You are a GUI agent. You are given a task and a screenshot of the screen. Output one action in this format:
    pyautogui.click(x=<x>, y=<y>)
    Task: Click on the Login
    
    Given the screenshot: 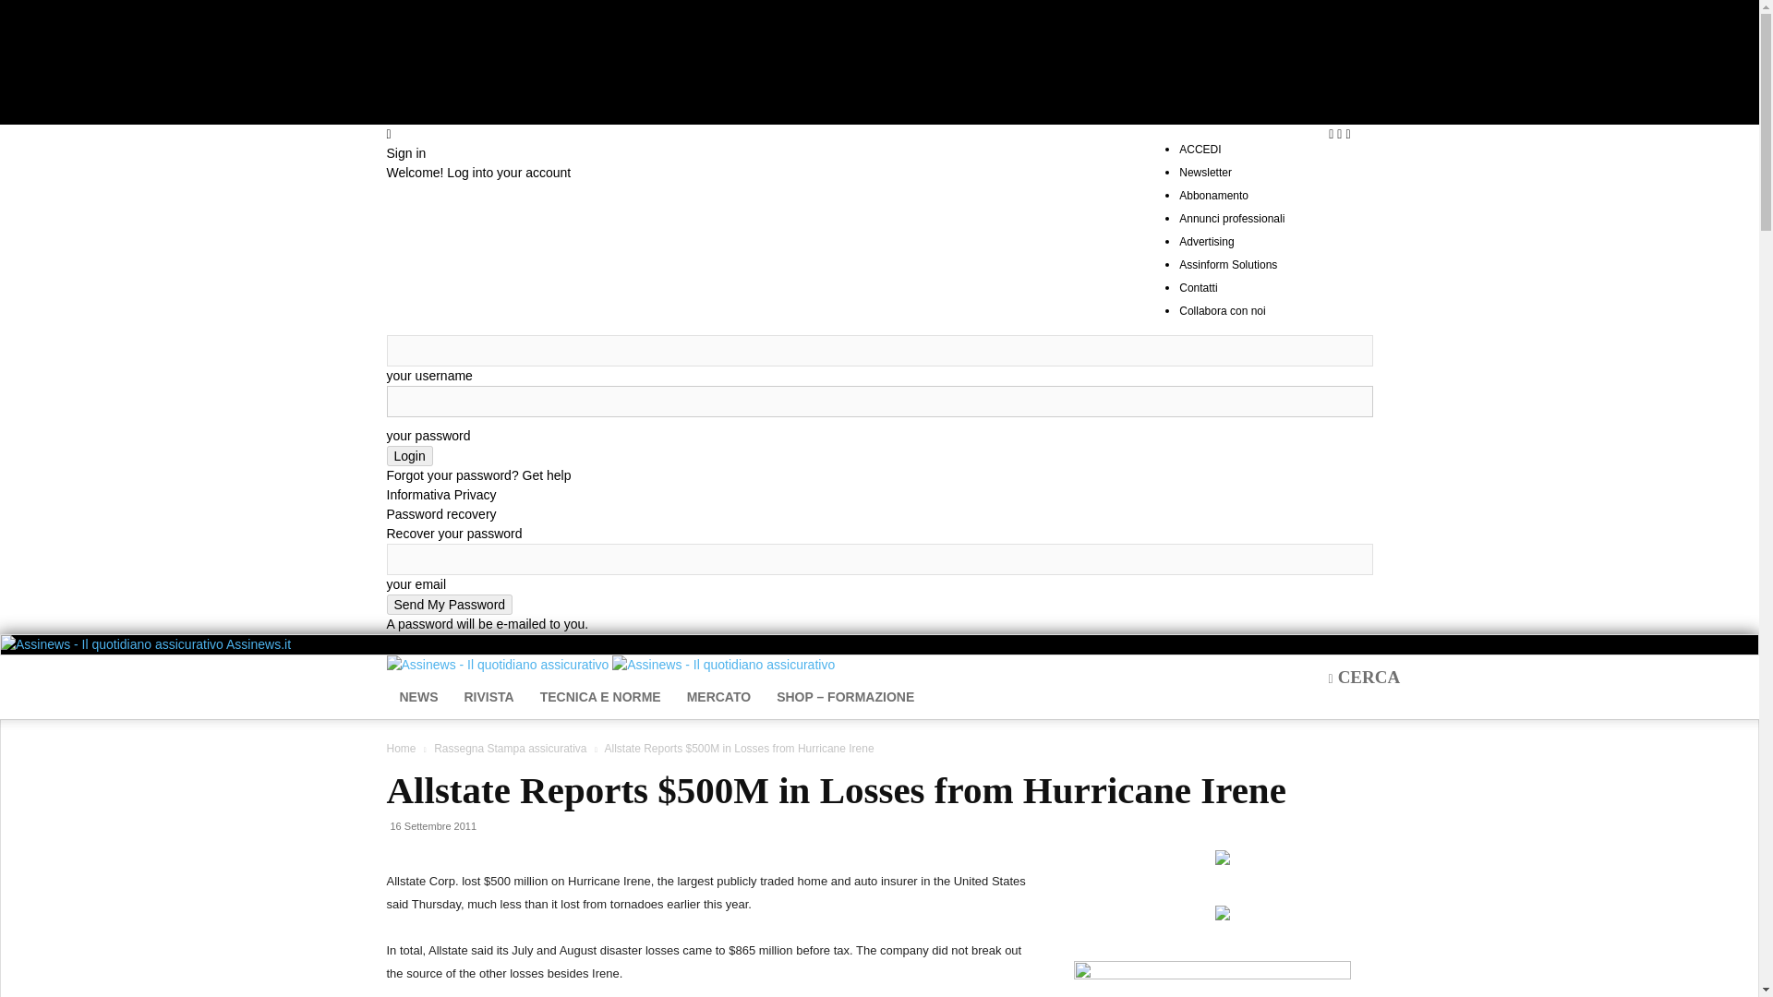 What is the action you would take?
    pyautogui.click(x=409, y=456)
    